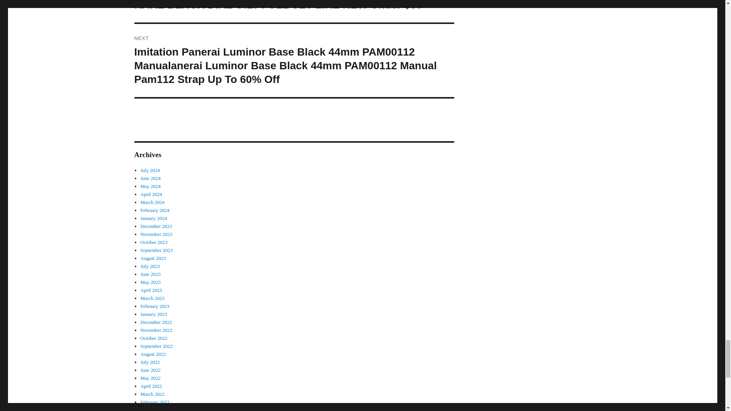 The width and height of the screenshot is (731, 411). What do you see at coordinates (156, 250) in the screenshot?
I see `September 2023` at bounding box center [156, 250].